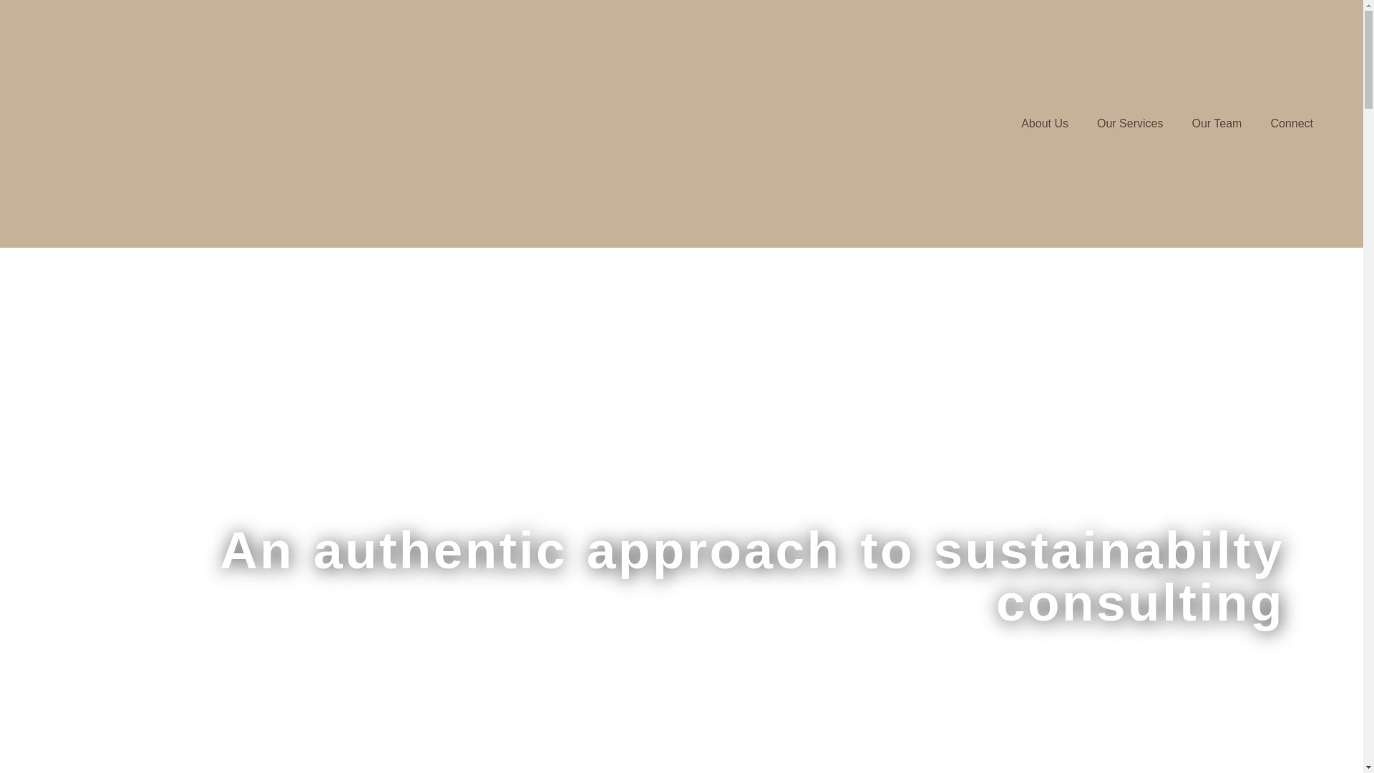  Describe the element at coordinates (1129, 123) in the screenshot. I see `Our Services` at that location.